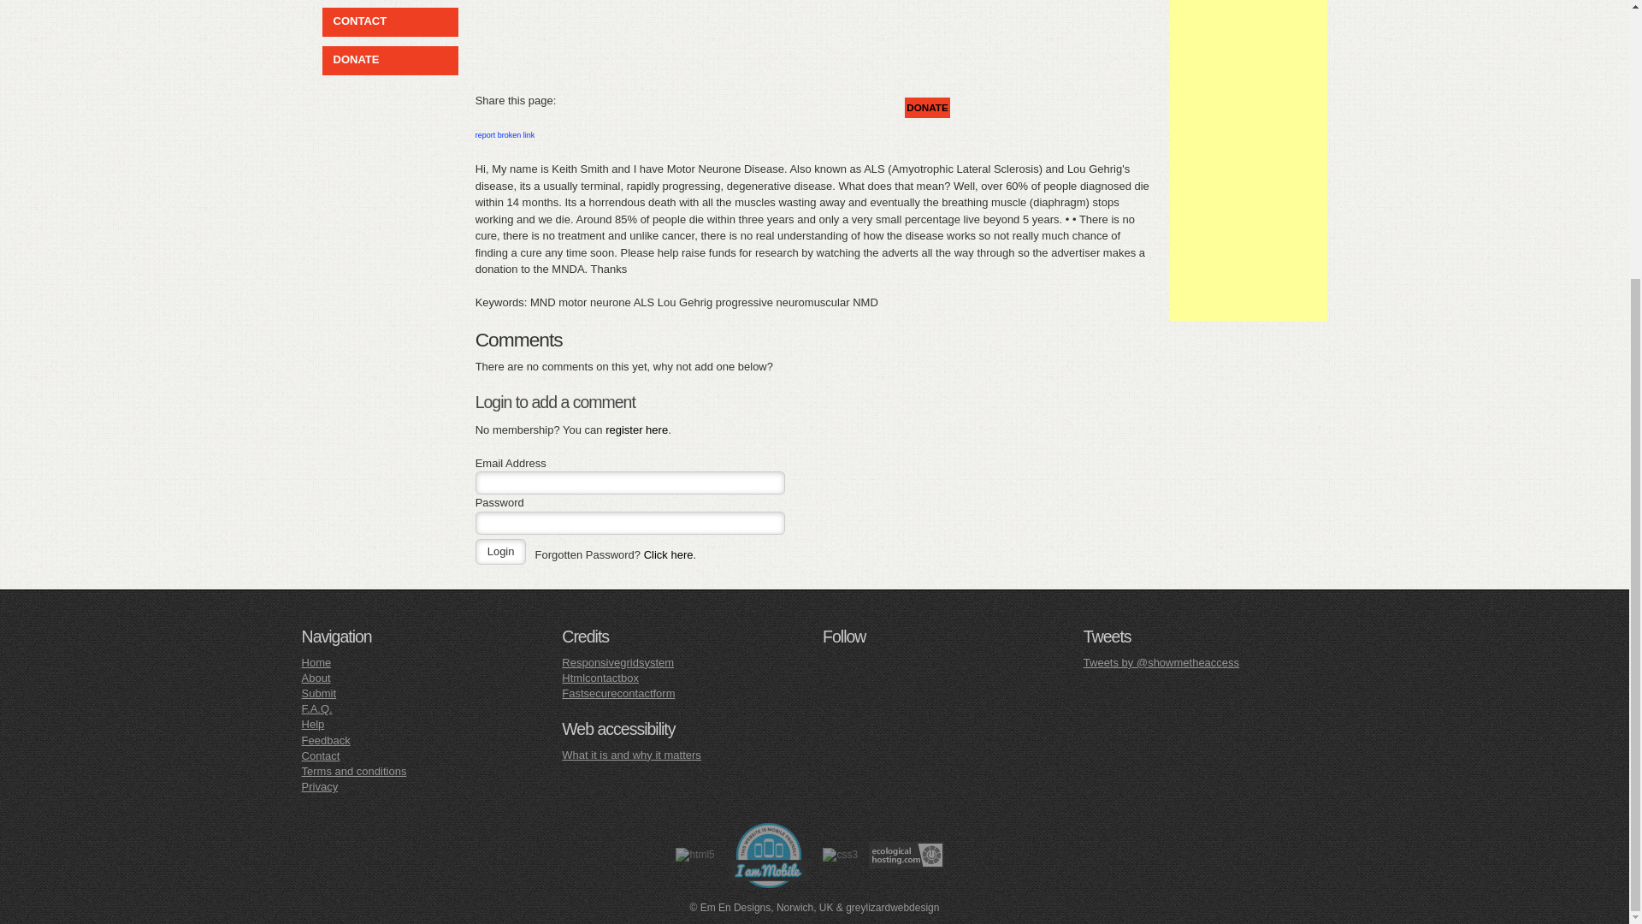  What do you see at coordinates (320, 785) in the screenshot?
I see `Privacy` at bounding box center [320, 785].